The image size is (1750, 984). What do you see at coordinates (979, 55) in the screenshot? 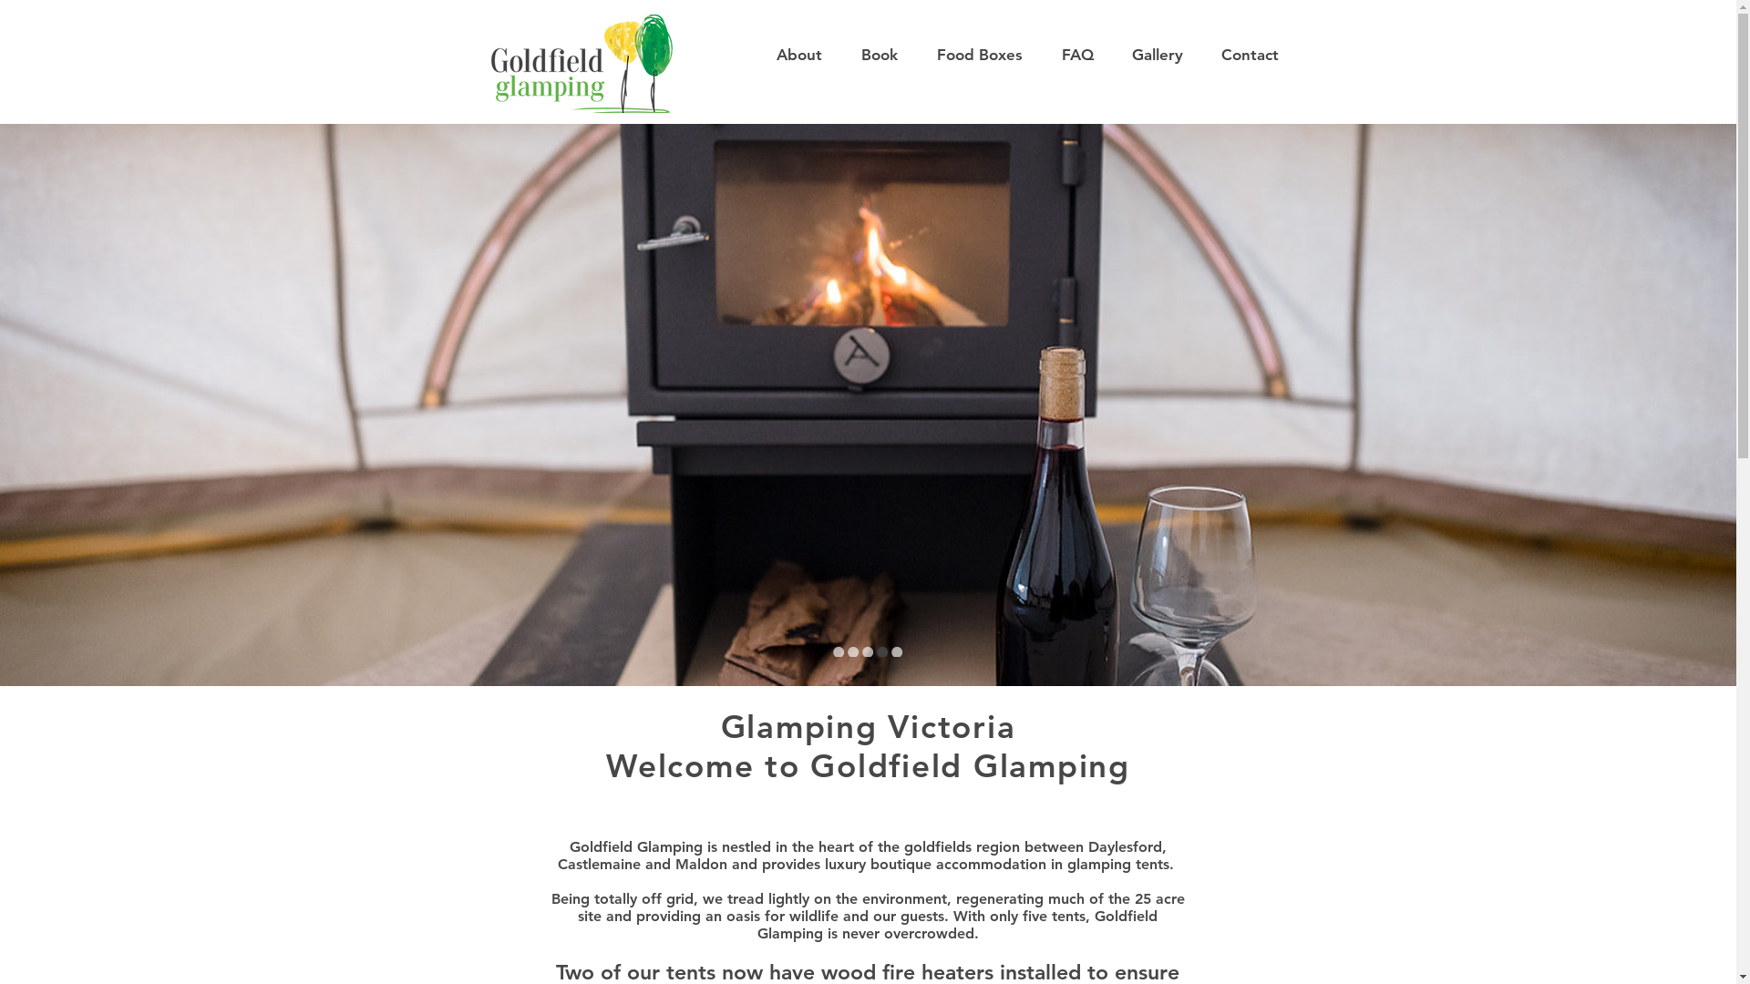
I see `Food Boxes` at bounding box center [979, 55].